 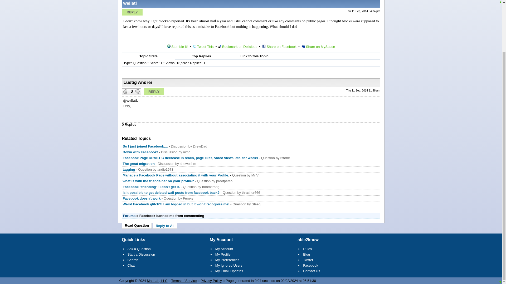 What do you see at coordinates (203, 46) in the screenshot?
I see `Tweet This` at bounding box center [203, 46].